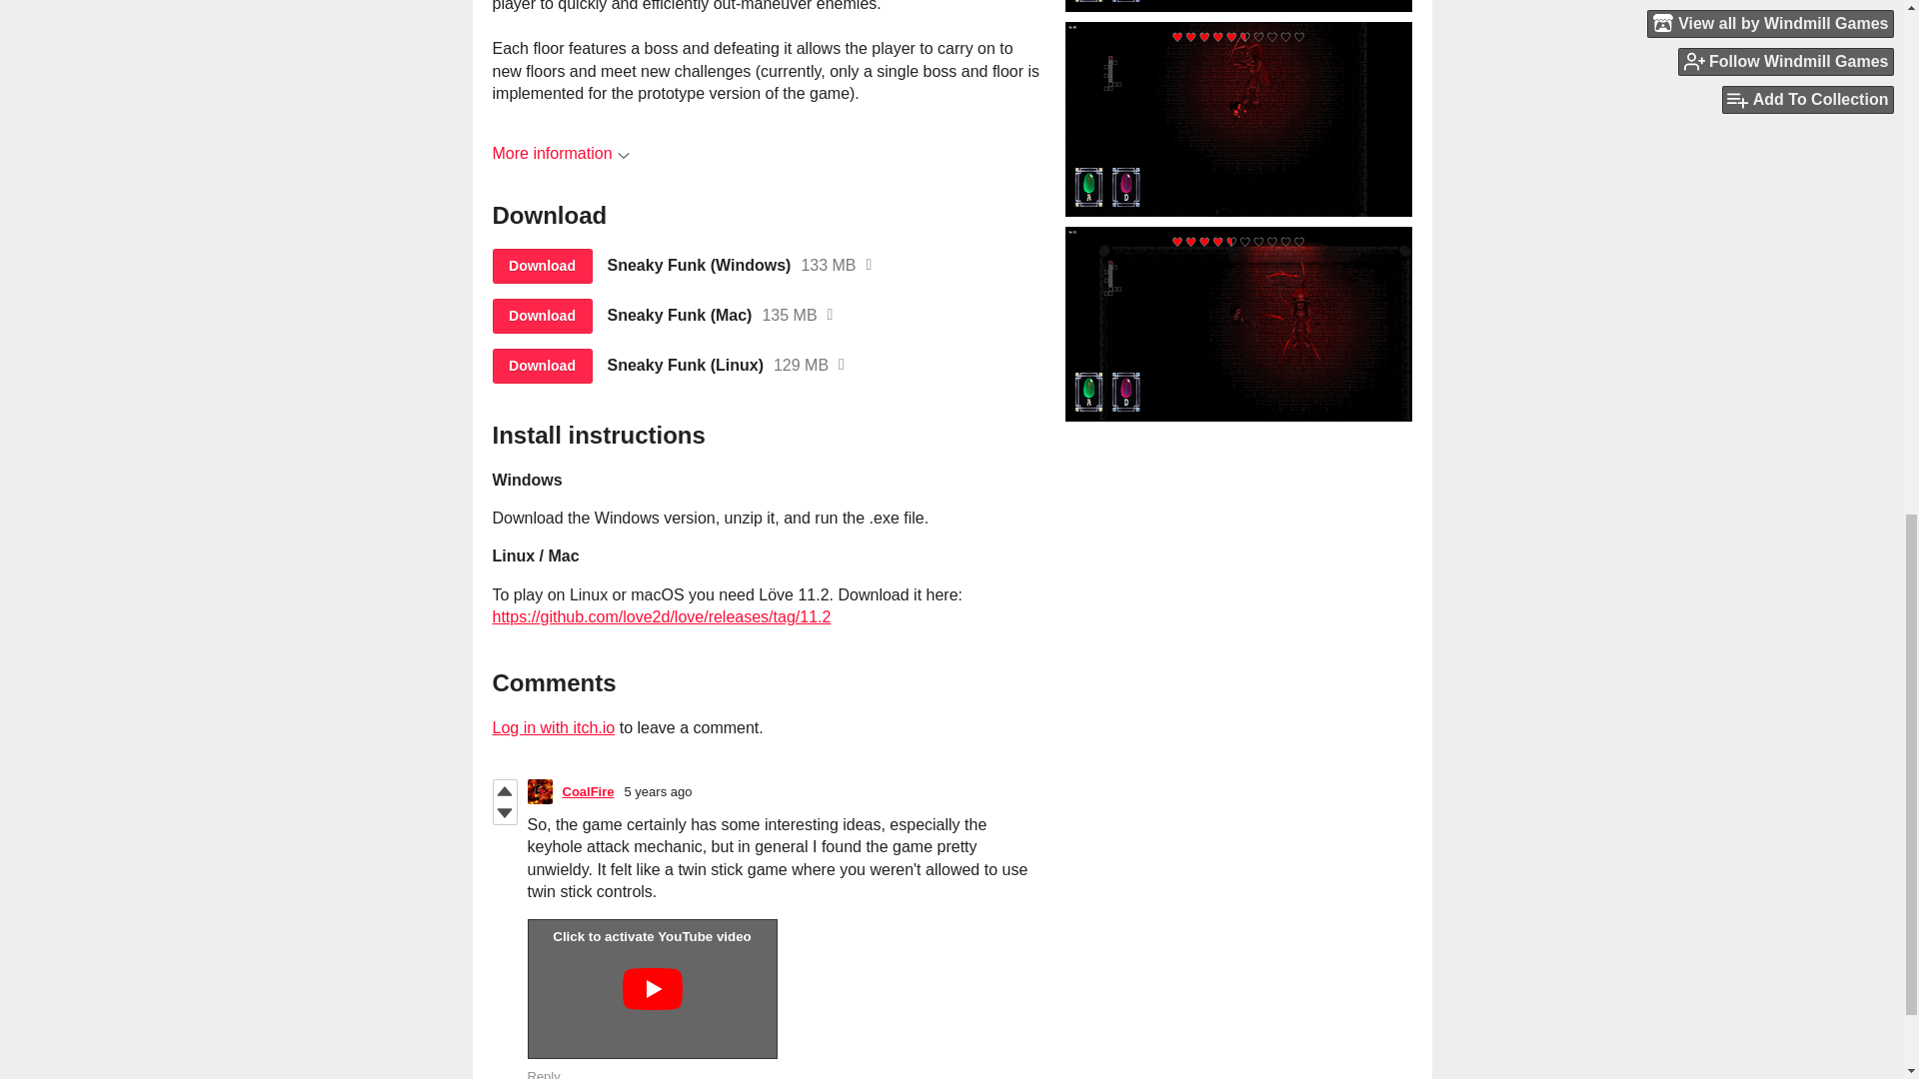 Image resolution: width=1919 pixels, height=1079 pixels. What do you see at coordinates (588, 791) in the screenshot?
I see `CoalFire` at bounding box center [588, 791].